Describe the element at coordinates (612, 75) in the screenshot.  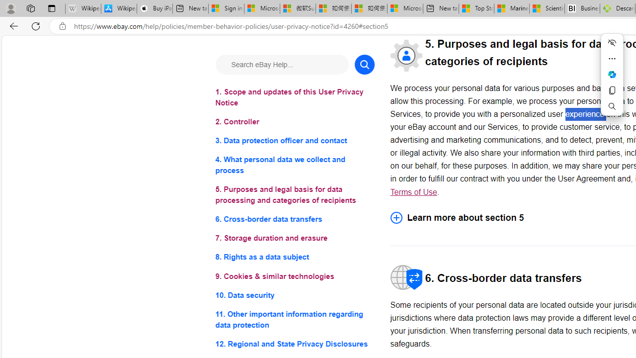
I see `Ask Copilot` at that location.